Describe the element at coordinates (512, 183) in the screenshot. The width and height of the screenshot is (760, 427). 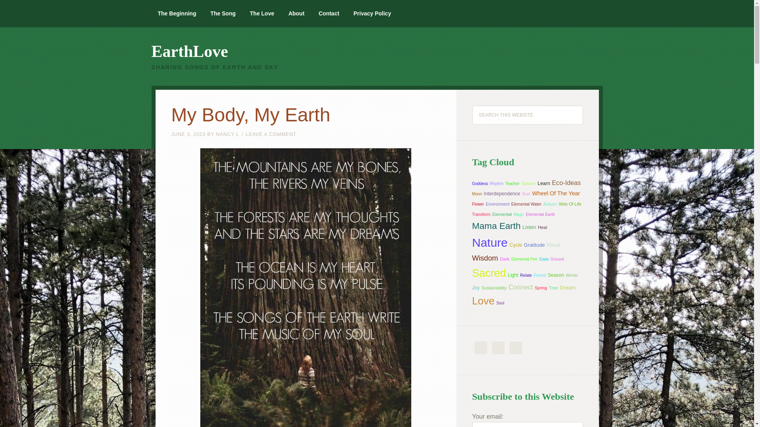
I see `17 topics` at that location.